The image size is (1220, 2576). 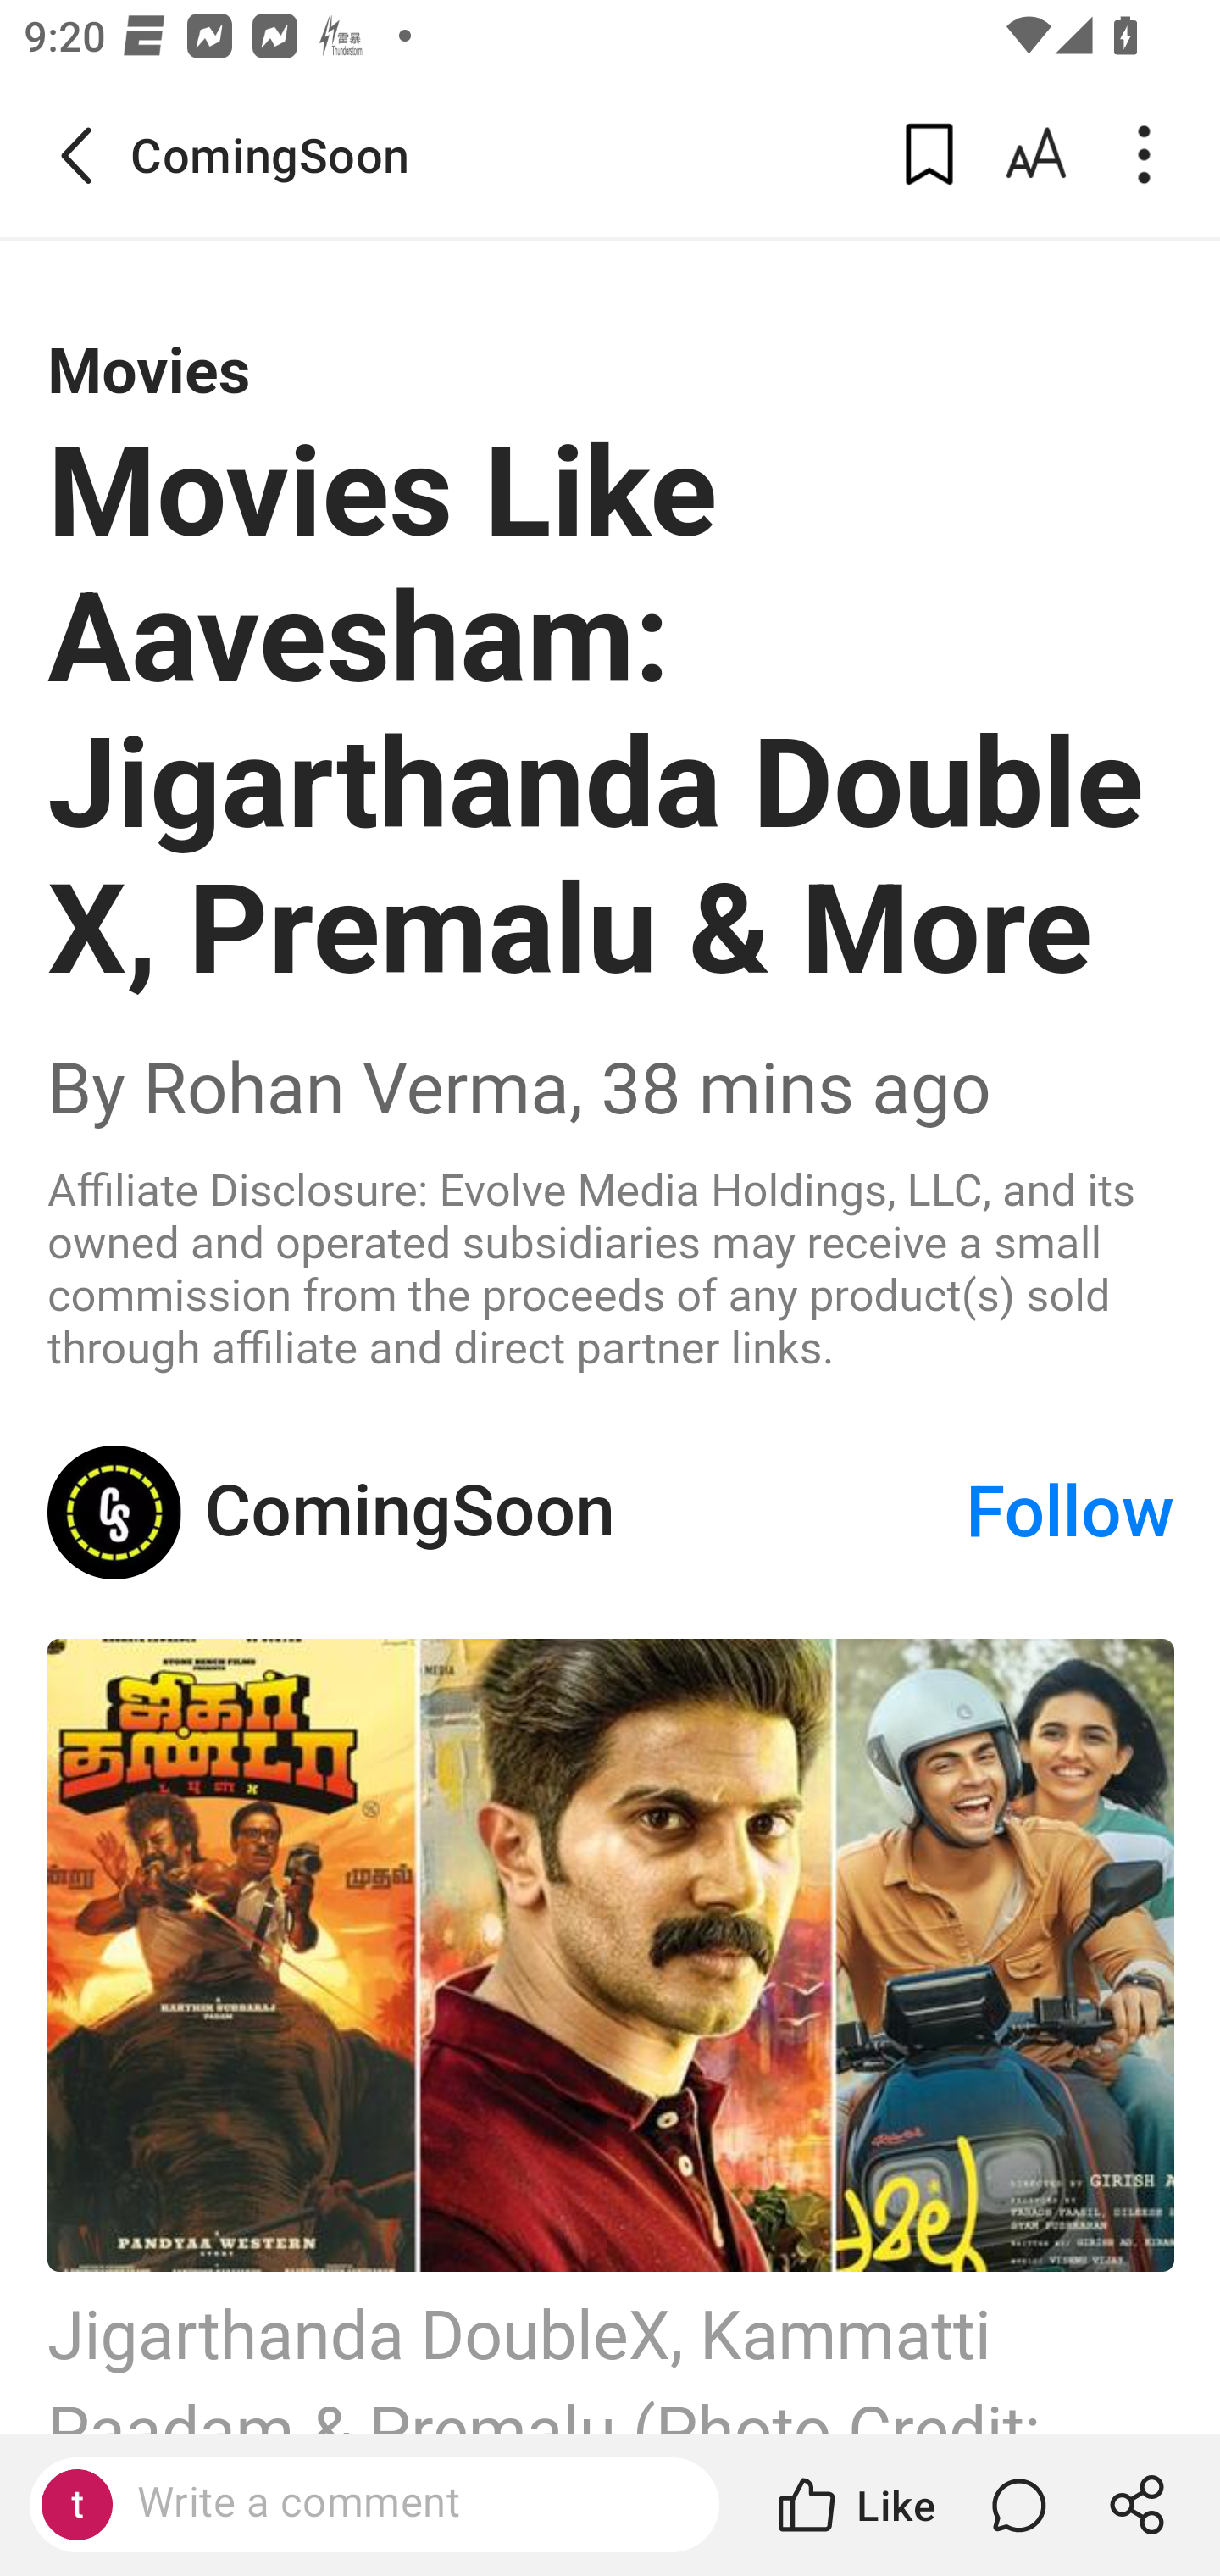 What do you see at coordinates (583, 1513) in the screenshot?
I see `ComingSoon` at bounding box center [583, 1513].